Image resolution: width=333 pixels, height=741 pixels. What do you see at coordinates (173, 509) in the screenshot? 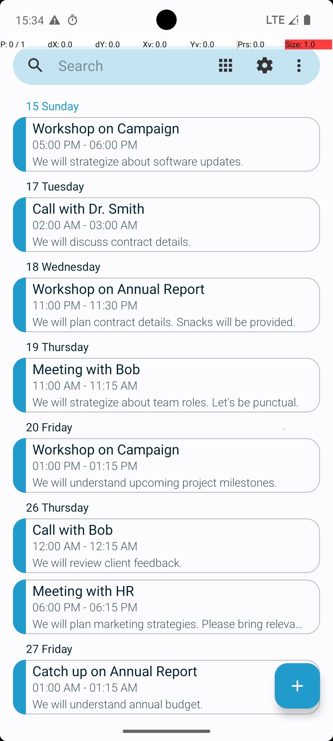
I see `26 Thursday` at bounding box center [173, 509].